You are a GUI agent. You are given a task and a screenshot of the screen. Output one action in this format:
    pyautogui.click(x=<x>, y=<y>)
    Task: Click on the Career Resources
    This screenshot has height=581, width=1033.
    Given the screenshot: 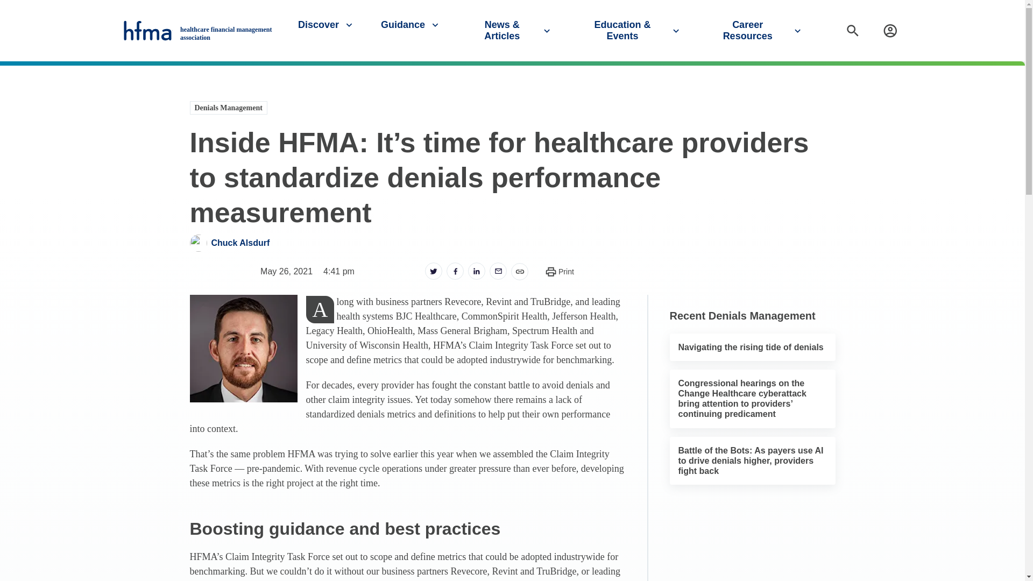 What is the action you would take?
    pyautogui.click(x=755, y=30)
    